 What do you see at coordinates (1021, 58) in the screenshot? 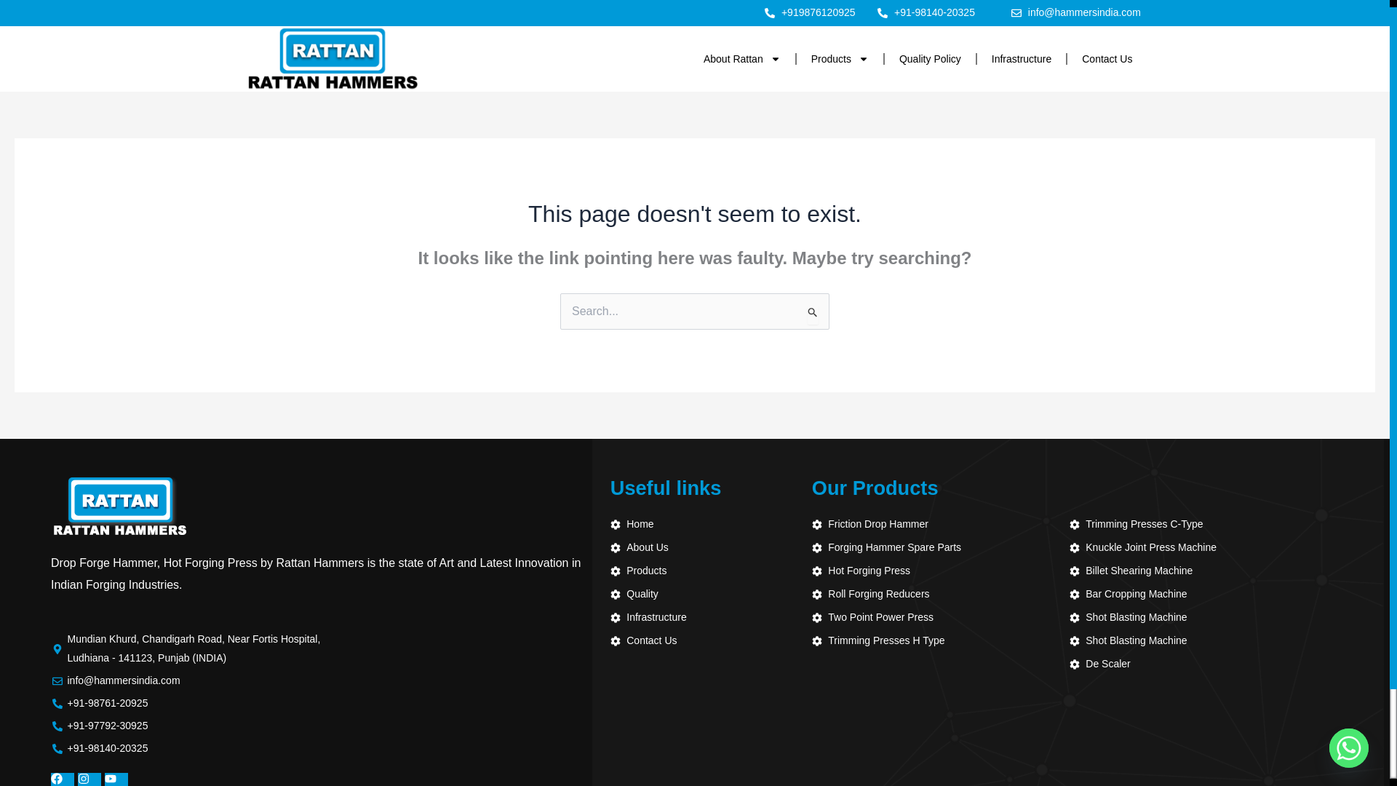
I see `Infrastructure` at bounding box center [1021, 58].